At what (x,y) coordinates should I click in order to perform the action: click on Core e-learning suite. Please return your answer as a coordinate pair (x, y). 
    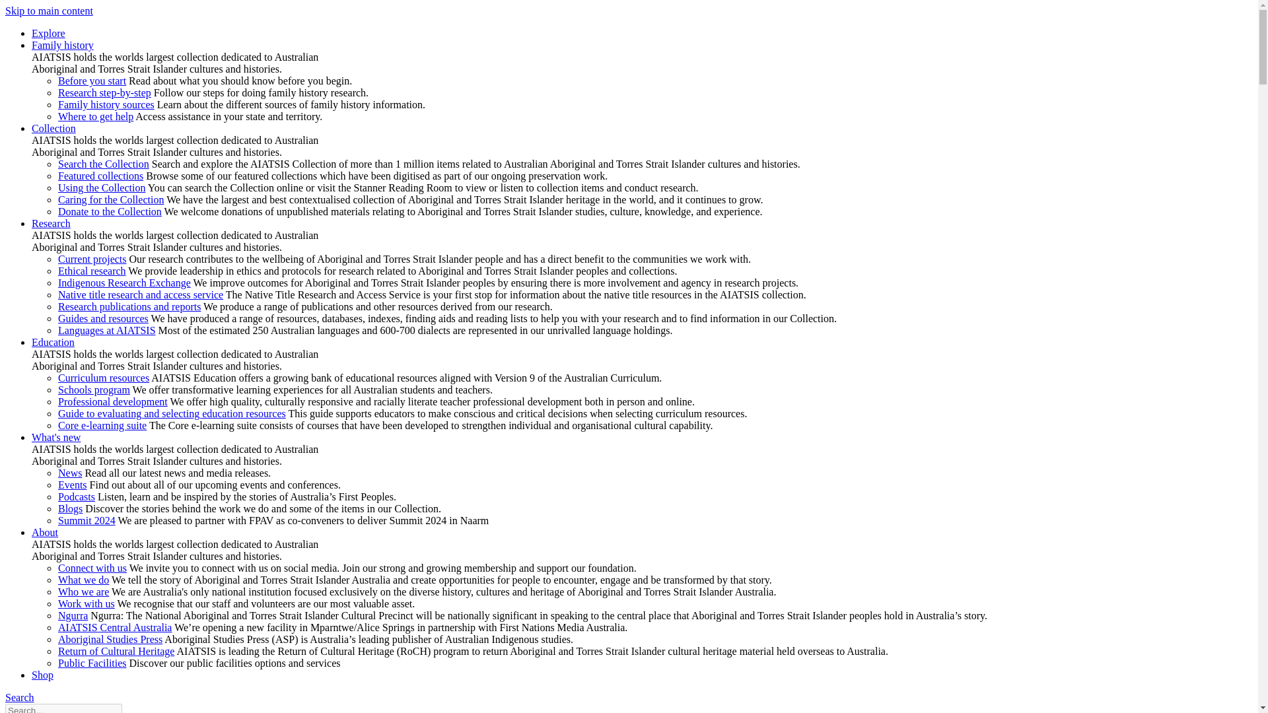
    Looking at the image, I should click on (102, 425).